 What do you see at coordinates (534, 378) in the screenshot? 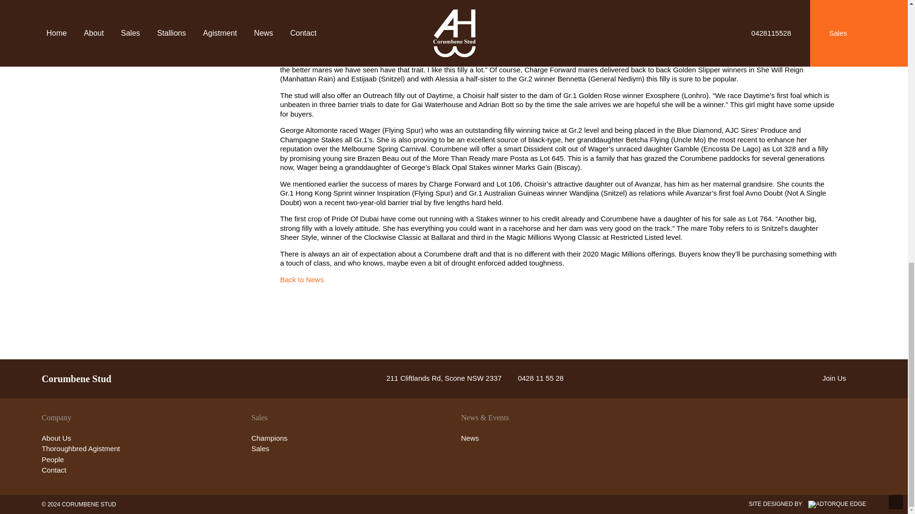
I see `0428 11 55 28` at bounding box center [534, 378].